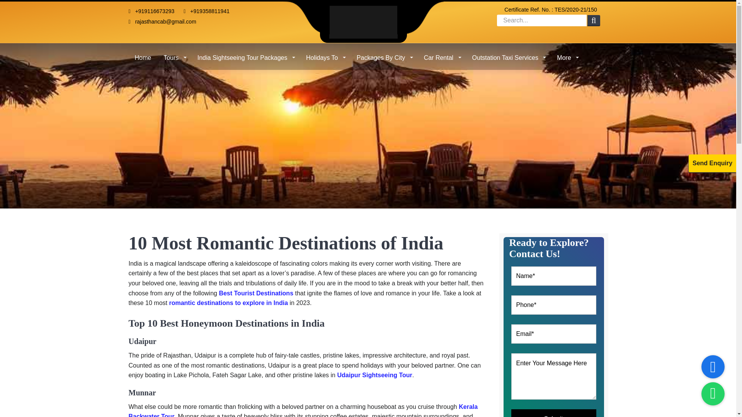 The height and width of the screenshot is (417, 742). I want to click on Search for:, so click(542, 20).